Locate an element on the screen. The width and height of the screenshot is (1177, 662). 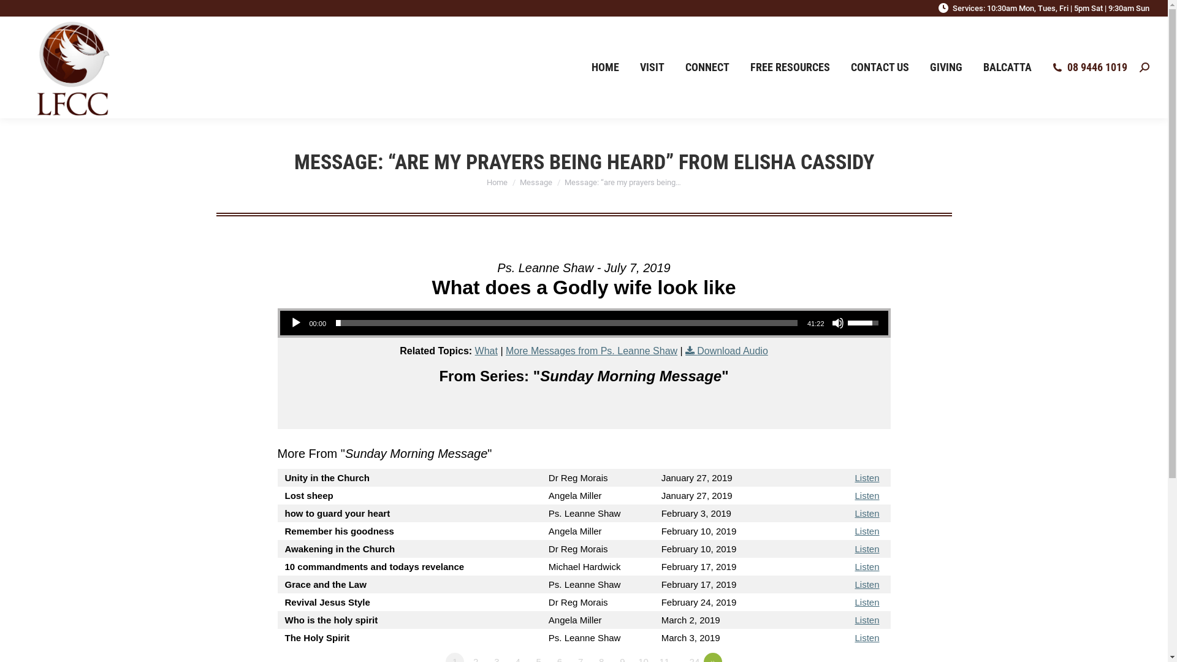
More Messages from Ps. Leanne Shaw is located at coordinates (592, 351).